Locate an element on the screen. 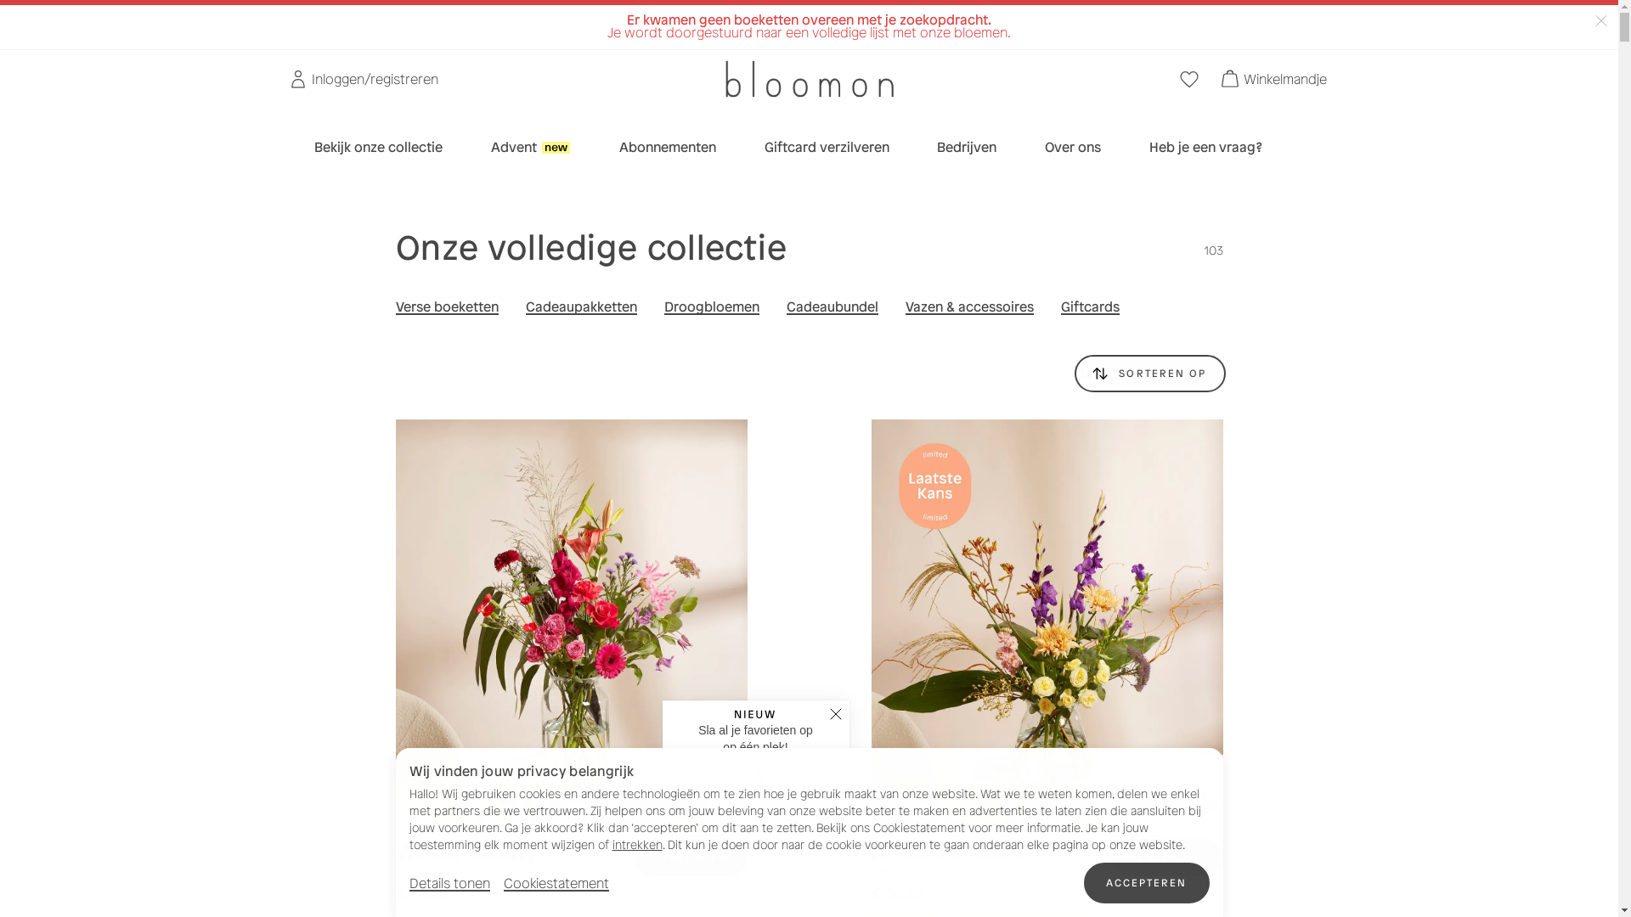 This screenshot has height=917, width=1631. VERZENDEN is located at coordinates (691, 858).